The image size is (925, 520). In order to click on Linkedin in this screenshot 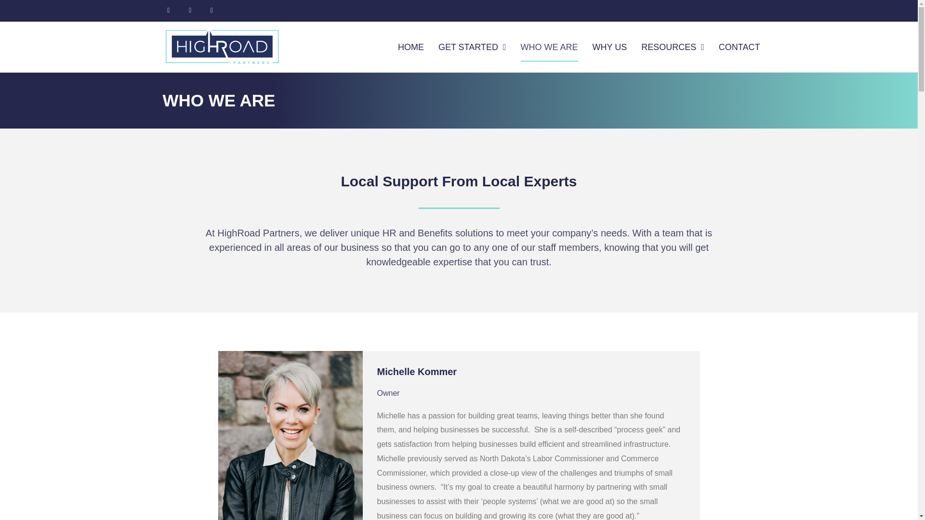, I will do `click(169, 11)`.